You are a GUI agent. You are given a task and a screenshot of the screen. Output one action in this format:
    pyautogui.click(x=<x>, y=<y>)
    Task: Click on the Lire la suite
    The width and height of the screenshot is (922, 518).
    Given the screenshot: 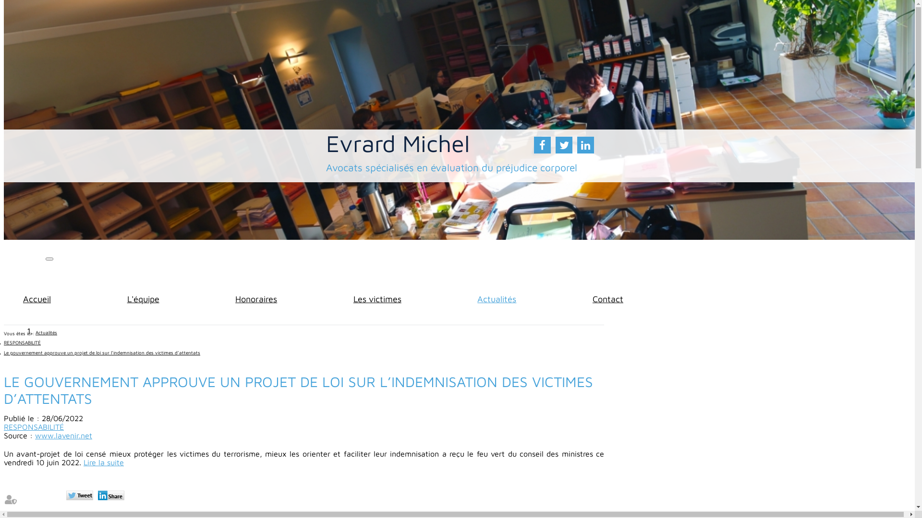 What is the action you would take?
    pyautogui.click(x=104, y=462)
    